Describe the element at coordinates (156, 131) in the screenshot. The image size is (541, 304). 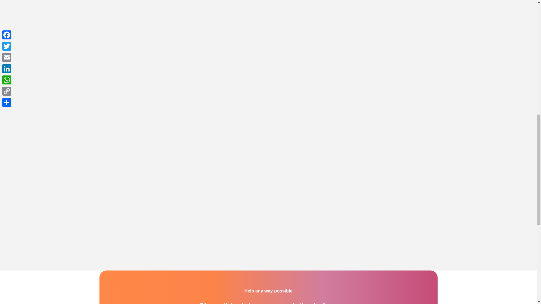
I see `mp5` at that location.